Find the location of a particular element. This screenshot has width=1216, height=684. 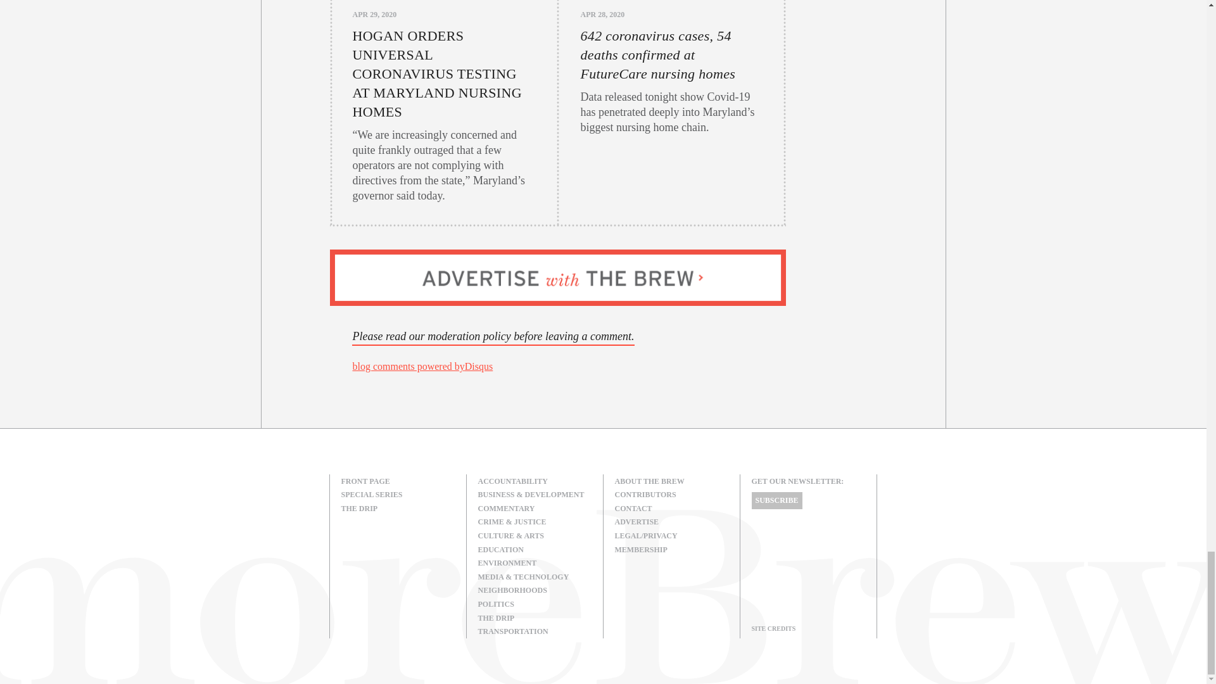

THE DRIP is located at coordinates (398, 509).